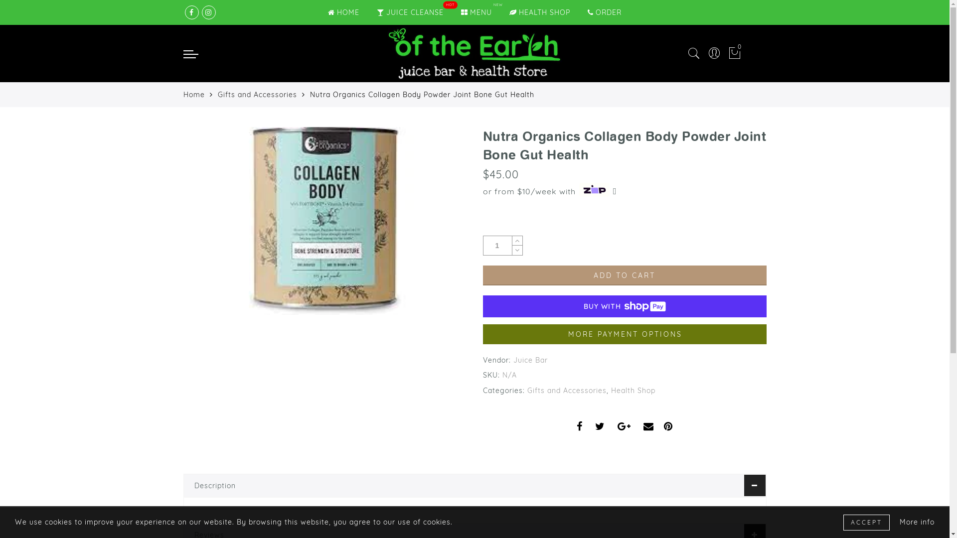  What do you see at coordinates (866, 523) in the screenshot?
I see `ACCEPT` at bounding box center [866, 523].